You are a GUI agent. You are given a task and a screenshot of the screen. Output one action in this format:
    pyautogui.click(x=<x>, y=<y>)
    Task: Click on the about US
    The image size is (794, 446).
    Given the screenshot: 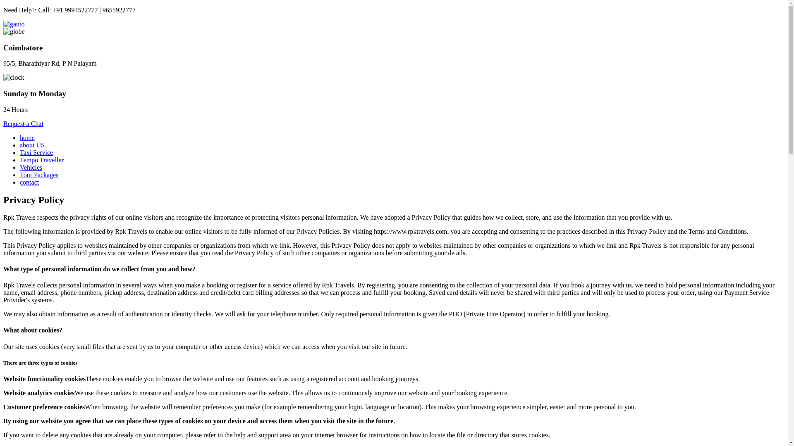 What is the action you would take?
    pyautogui.click(x=32, y=145)
    